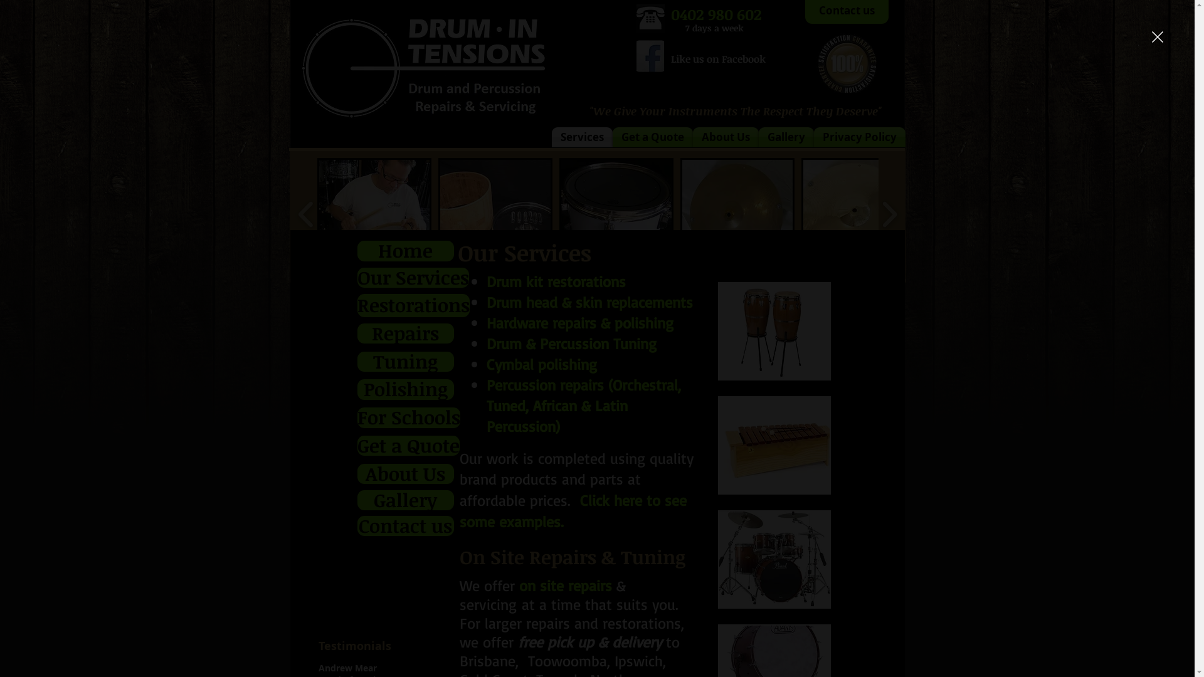 This screenshot has height=677, width=1204. Describe the element at coordinates (573, 511) in the screenshot. I see `Click here to see some examples.` at that location.